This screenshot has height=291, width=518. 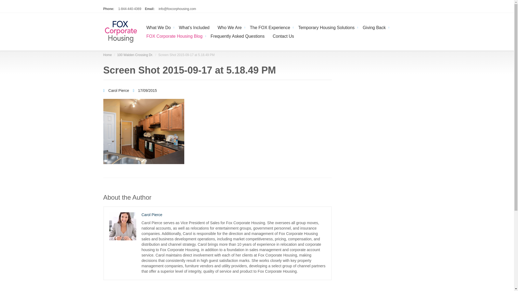 What do you see at coordinates (238, 36) in the screenshot?
I see `Frequently Asked Questions` at bounding box center [238, 36].